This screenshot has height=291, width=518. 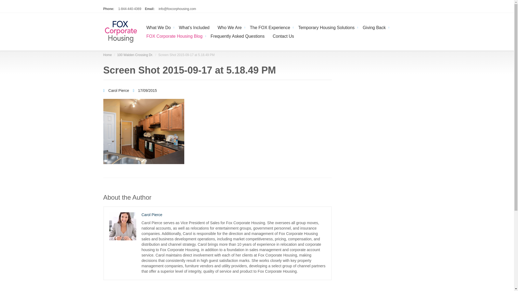 What do you see at coordinates (238, 36) in the screenshot?
I see `Frequently Asked Questions` at bounding box center [238, 36].